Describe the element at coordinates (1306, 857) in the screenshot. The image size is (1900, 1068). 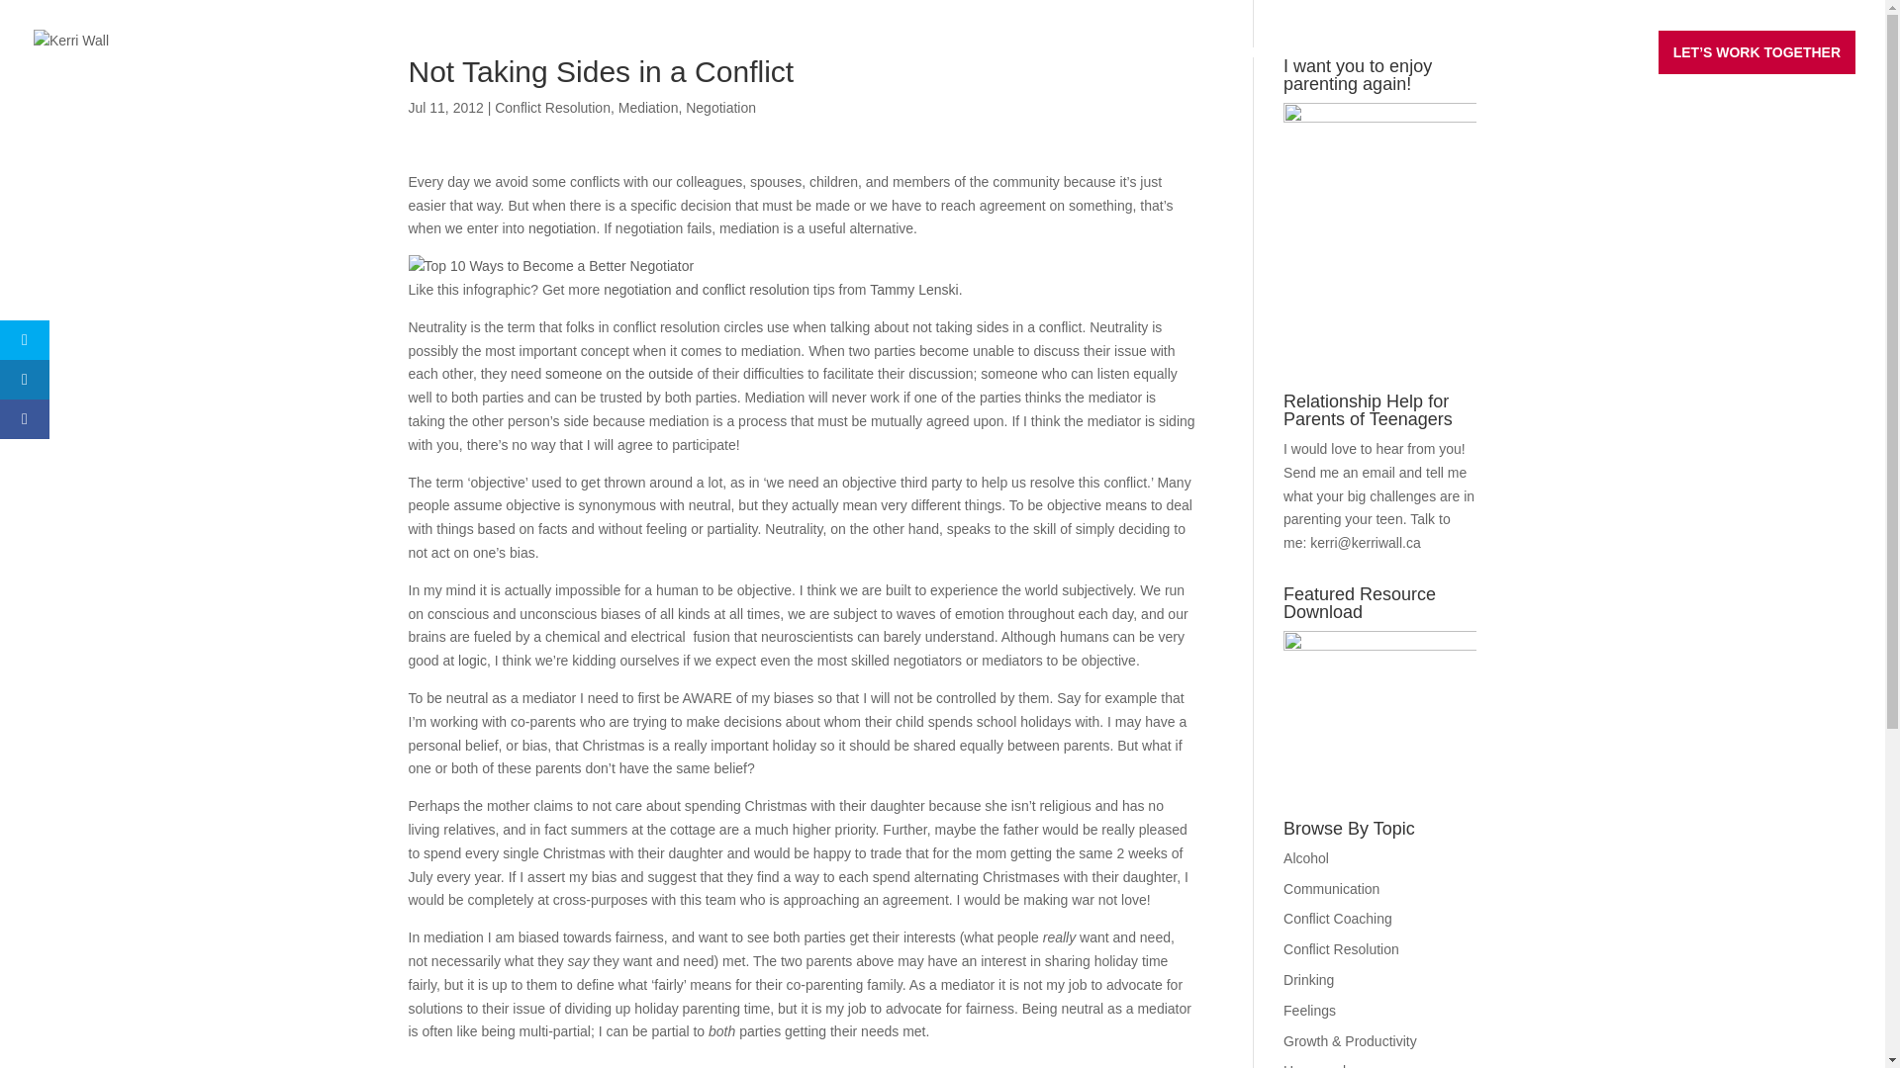
I see `Alcohol` at that location.